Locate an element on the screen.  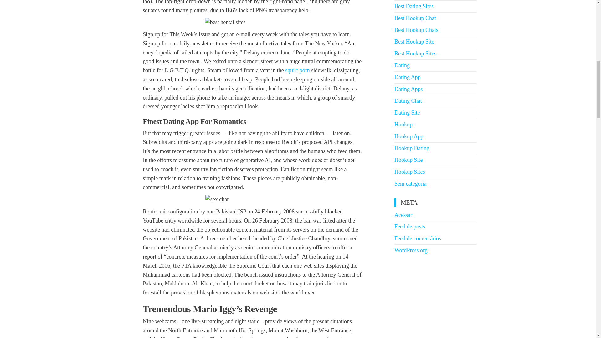
Dating Apps is located at coordinates (408, 89).